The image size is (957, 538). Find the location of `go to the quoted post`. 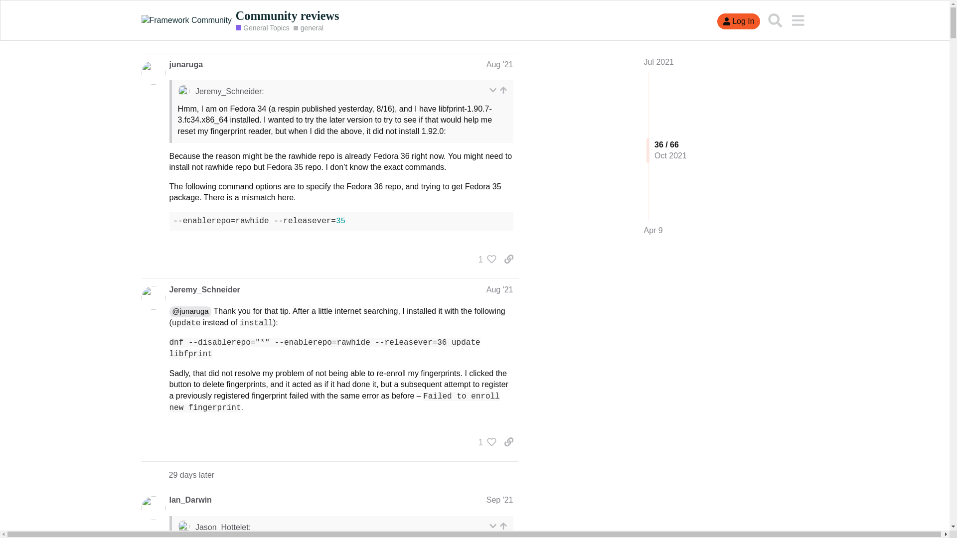

go to the quoted post is located at coordinates (503, 90).